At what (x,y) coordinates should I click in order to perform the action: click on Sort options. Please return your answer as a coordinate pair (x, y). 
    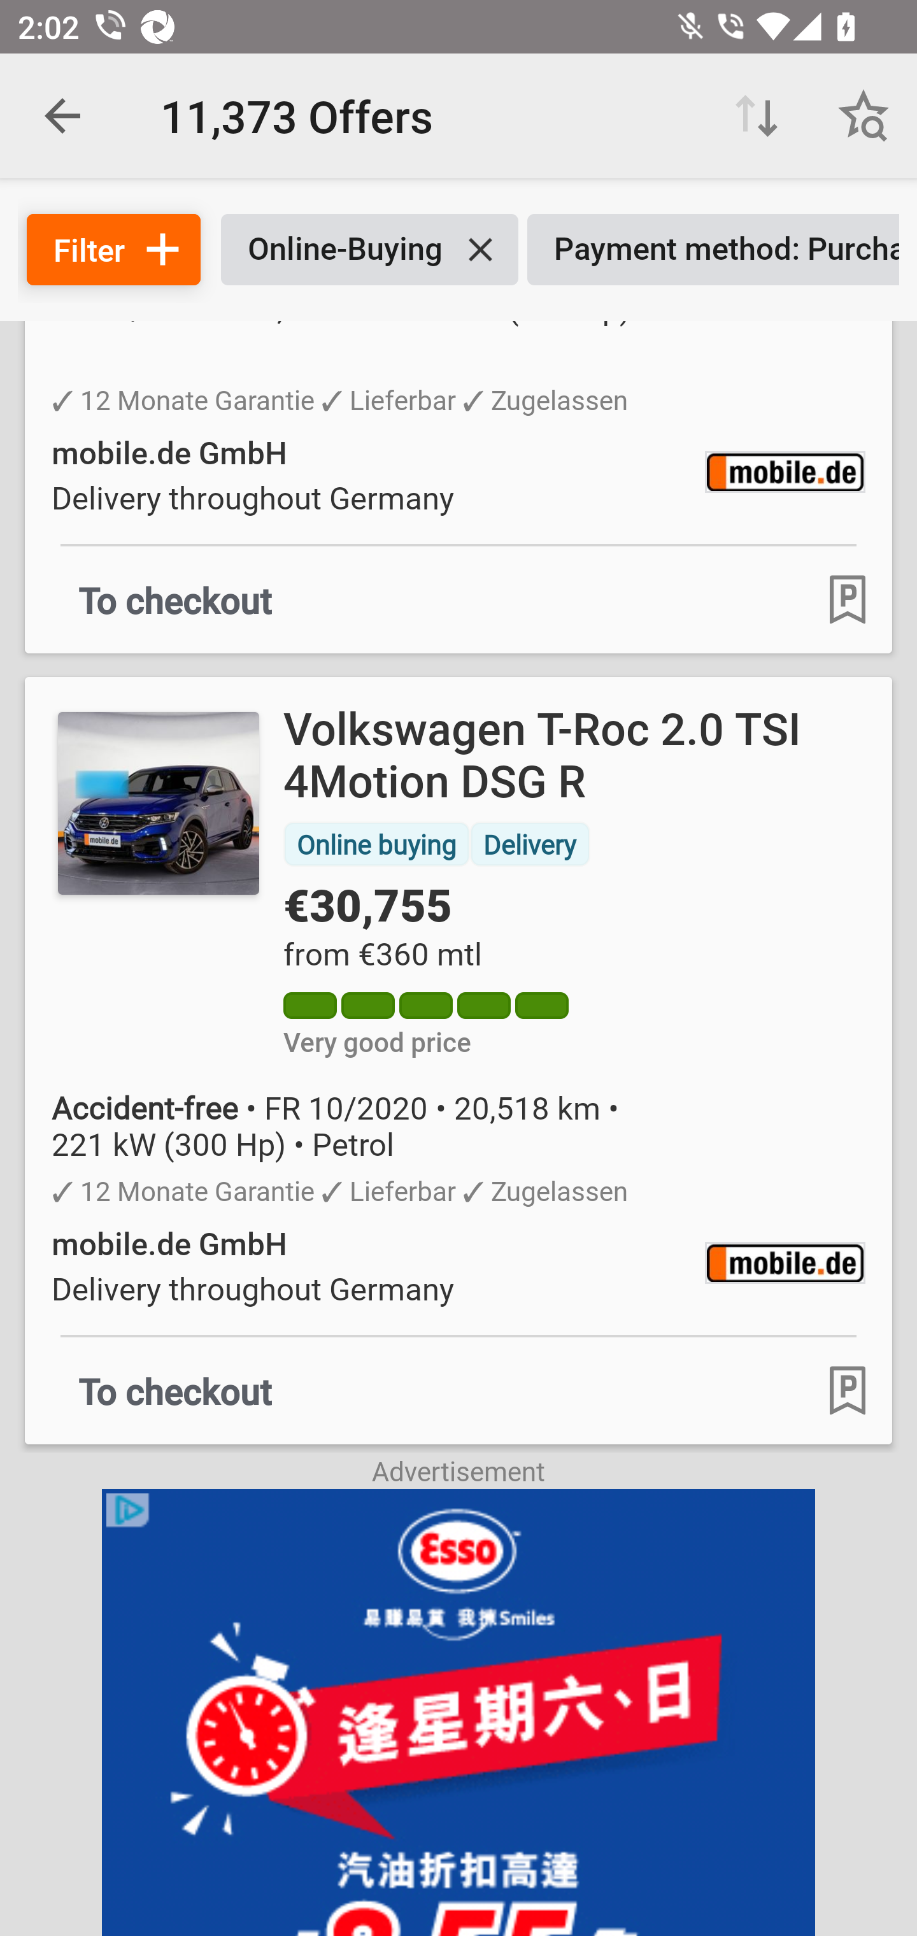
    Looking at the image, I should click on (757, 116).